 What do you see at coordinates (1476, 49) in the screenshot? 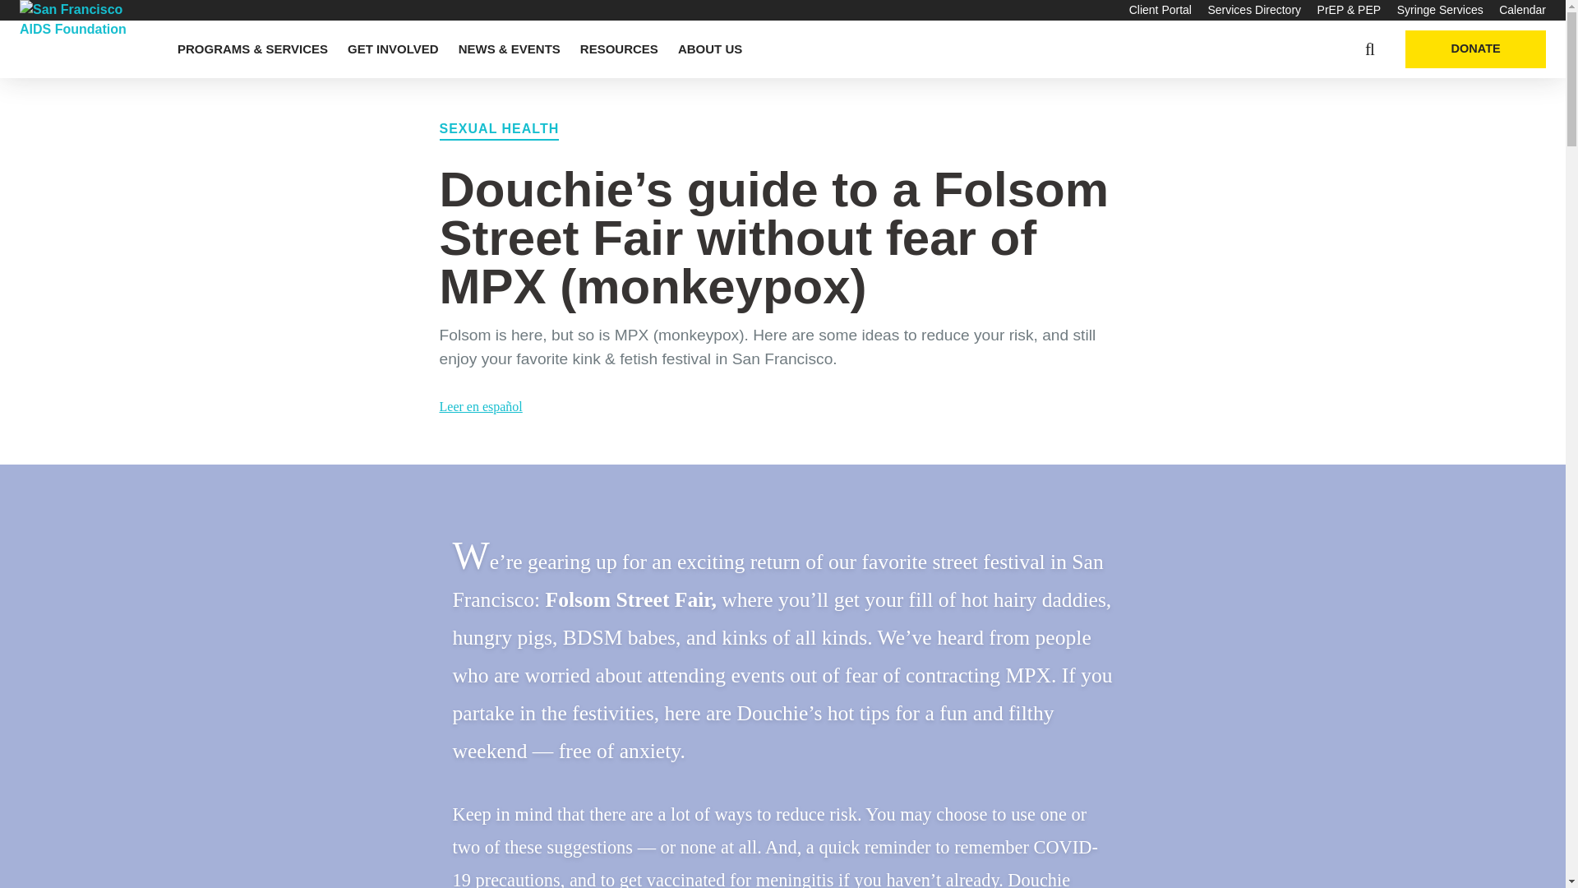
I see `DONATE` at bounding box center [1476, 49].